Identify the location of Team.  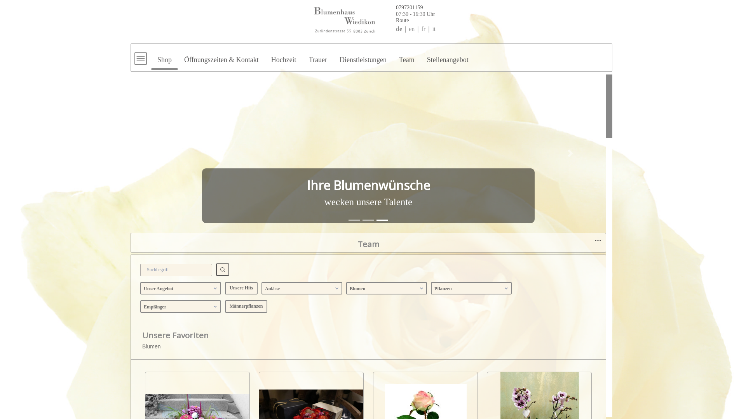
(407, 56).